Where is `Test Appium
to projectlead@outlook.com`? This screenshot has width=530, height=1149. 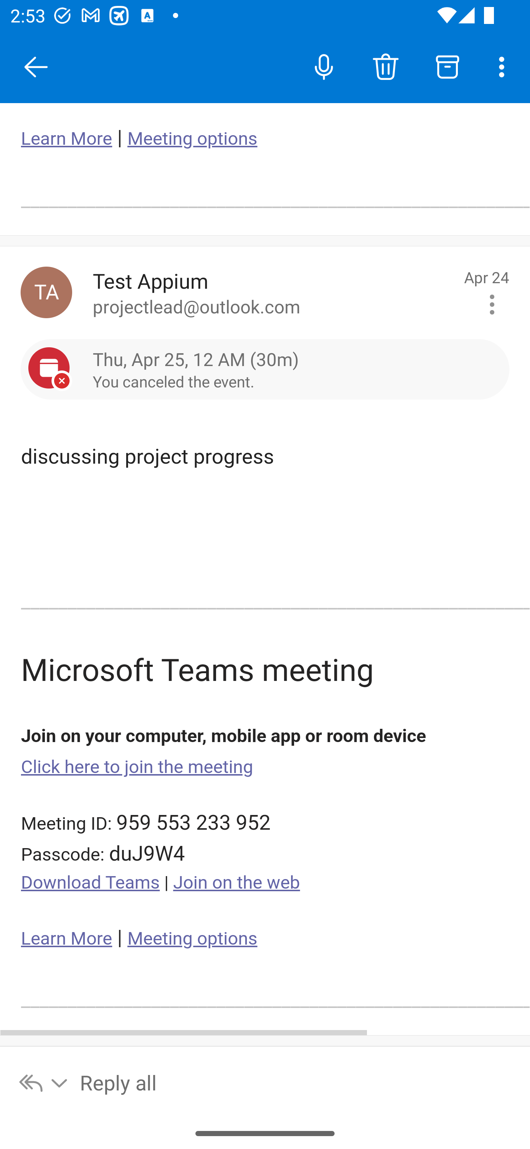
Test Appium
to projectlead@outlook.com is located at coordinates (273, 292).